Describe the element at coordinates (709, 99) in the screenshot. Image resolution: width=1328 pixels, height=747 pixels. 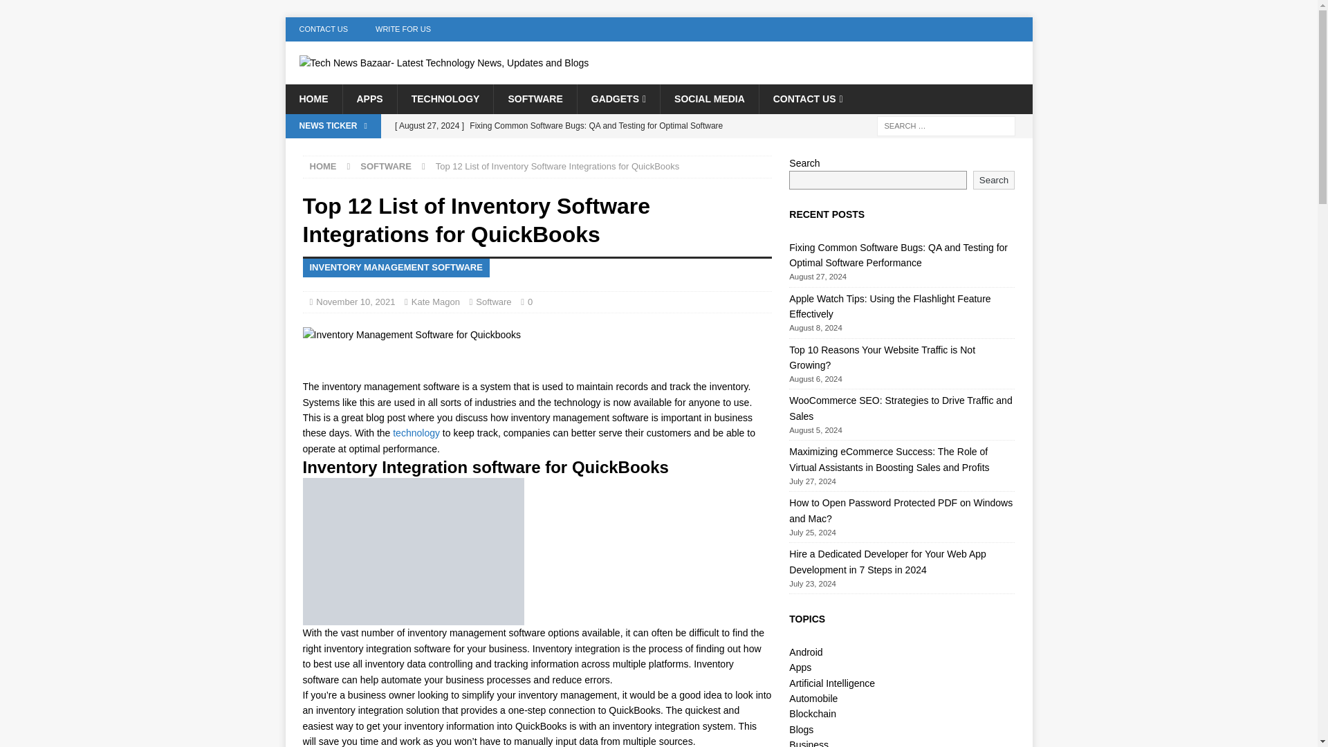
I see `SOCIAL MEDIA` at that location.